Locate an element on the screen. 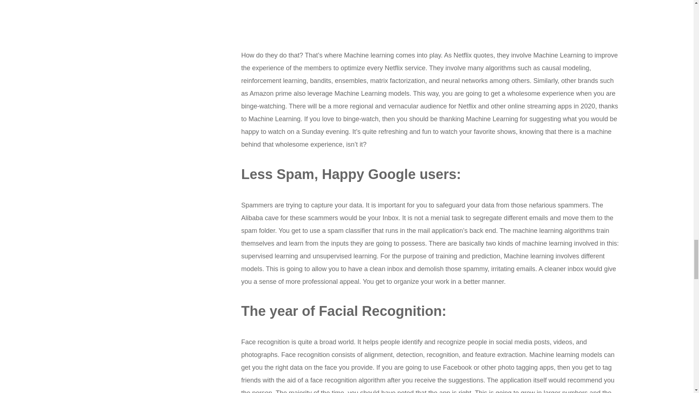 The width and height of the screenshot is (699, 393). AI based live streaming product development company is located at coordinates (427, 21).